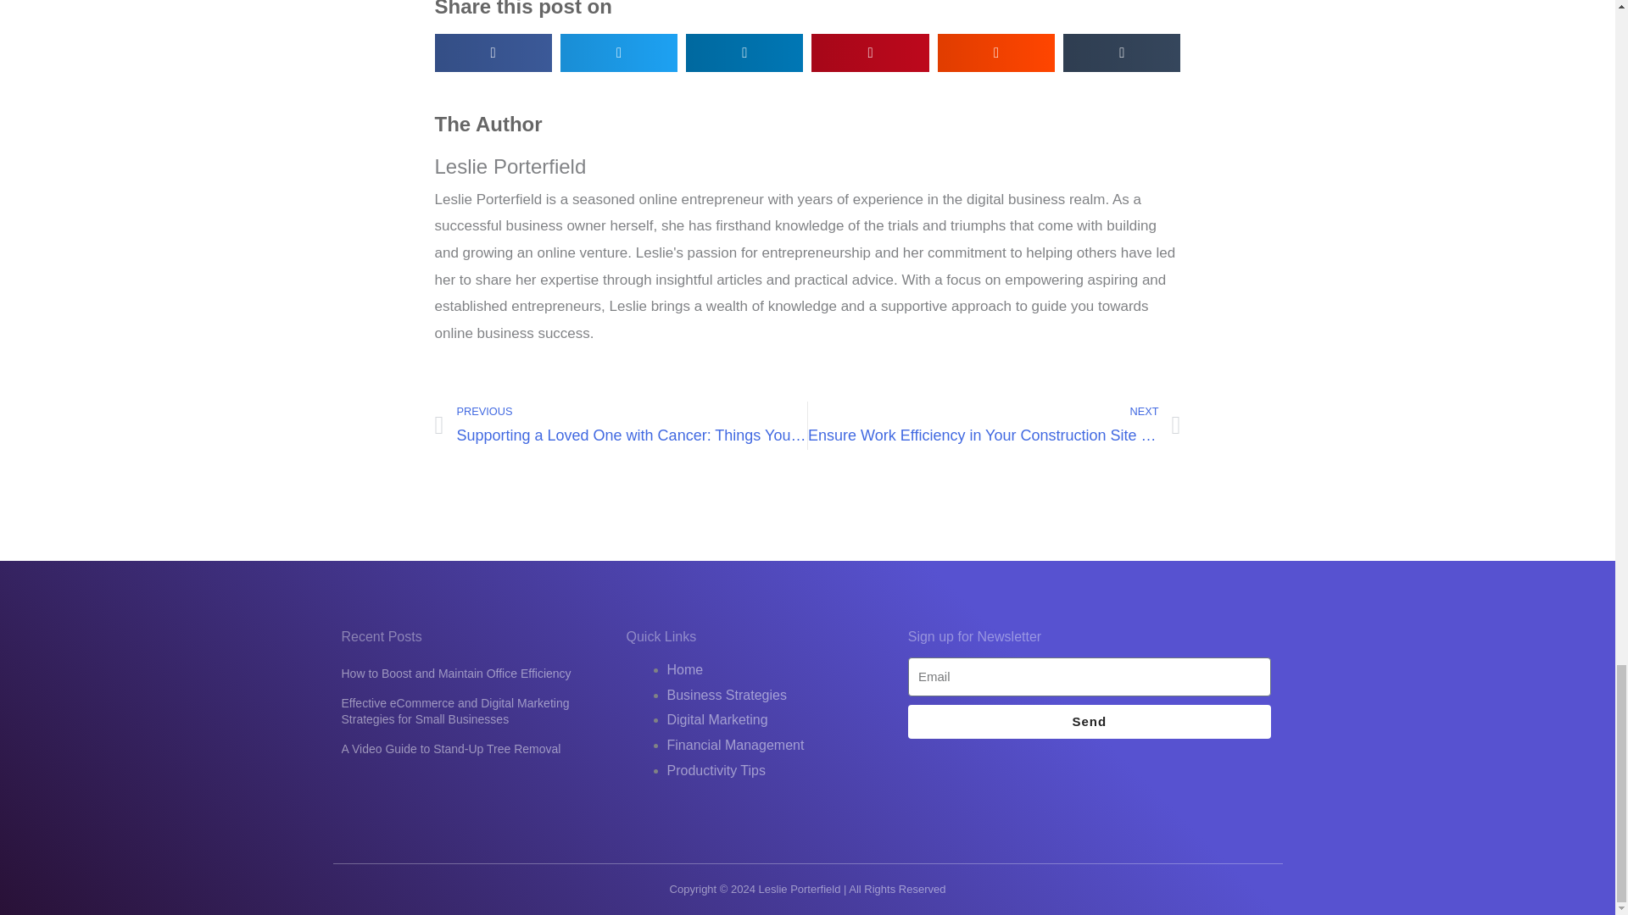  I want to click on Send, so click(1090, 720).